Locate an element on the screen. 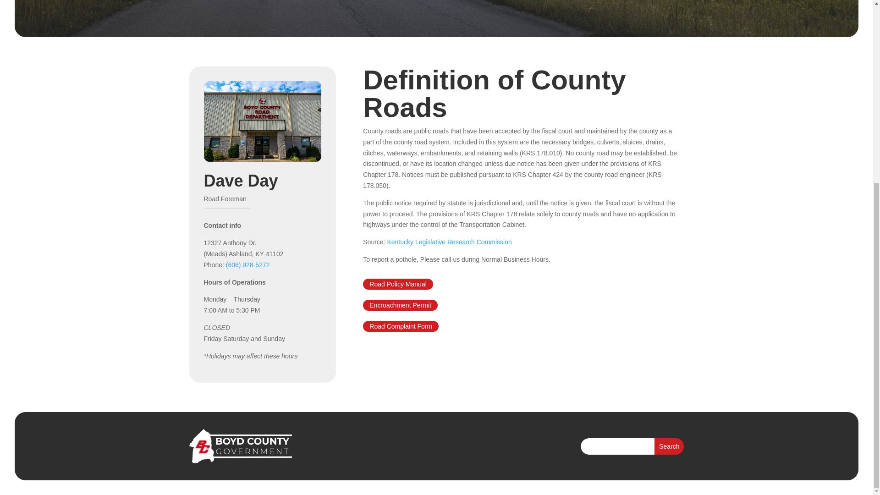 The image size is (880, 495). Photo Aug 15, 8 29 23 AM is located at coordinates (262, 121).